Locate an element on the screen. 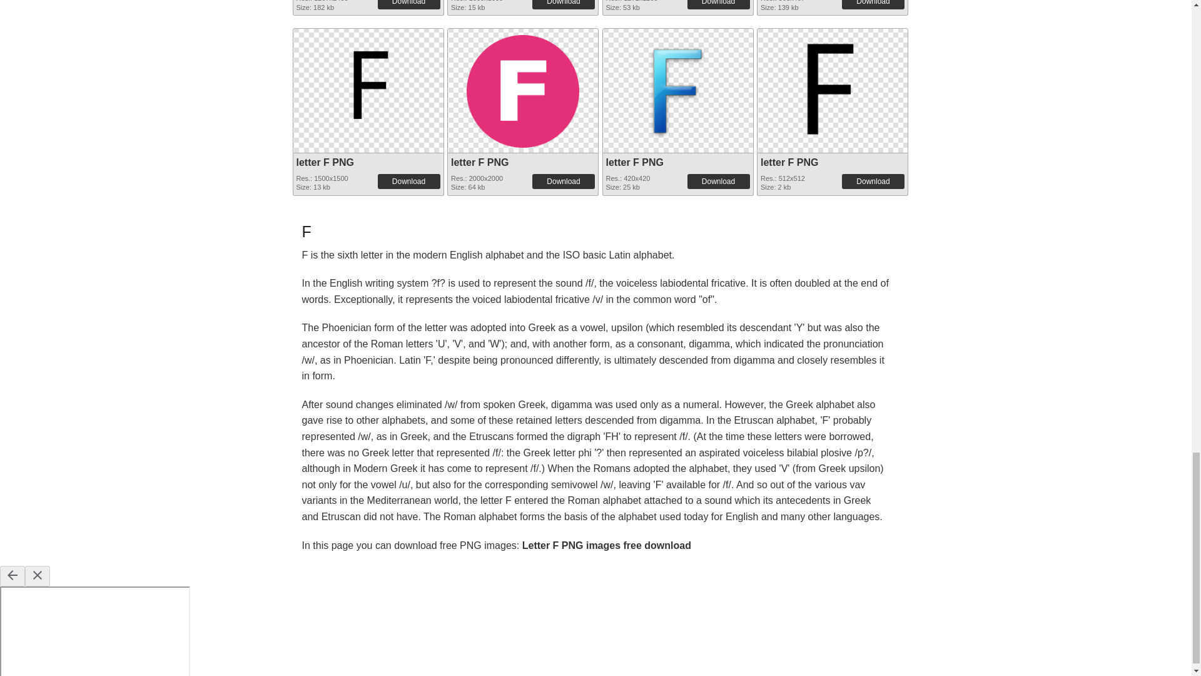 The width and height of the screenshot is (1201, 676). Download is located at coordinates (718, 4).